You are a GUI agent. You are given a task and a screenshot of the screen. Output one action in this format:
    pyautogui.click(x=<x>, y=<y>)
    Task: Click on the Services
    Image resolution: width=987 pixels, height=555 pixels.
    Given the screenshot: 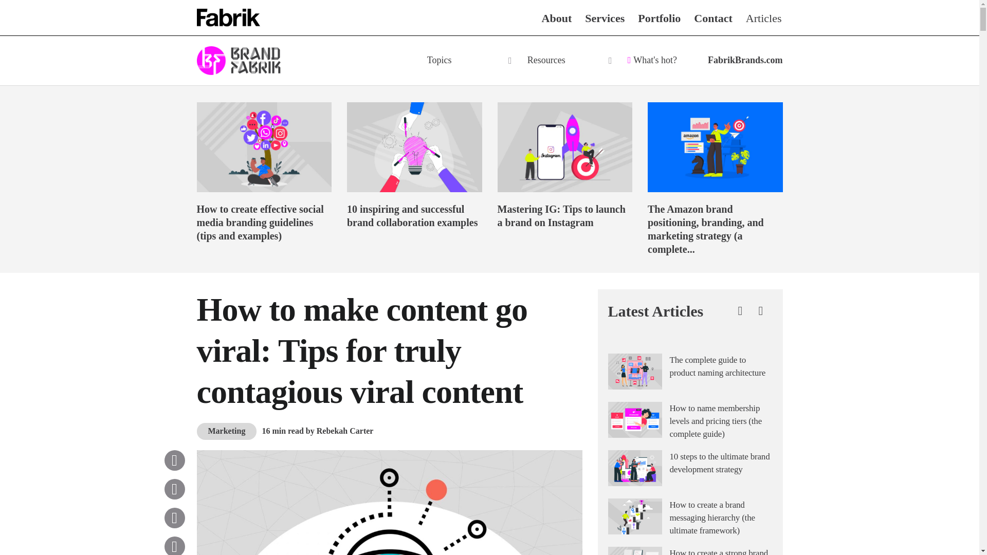 What is the action you would take?
    pyautogui.click(x=605, y=17)
    